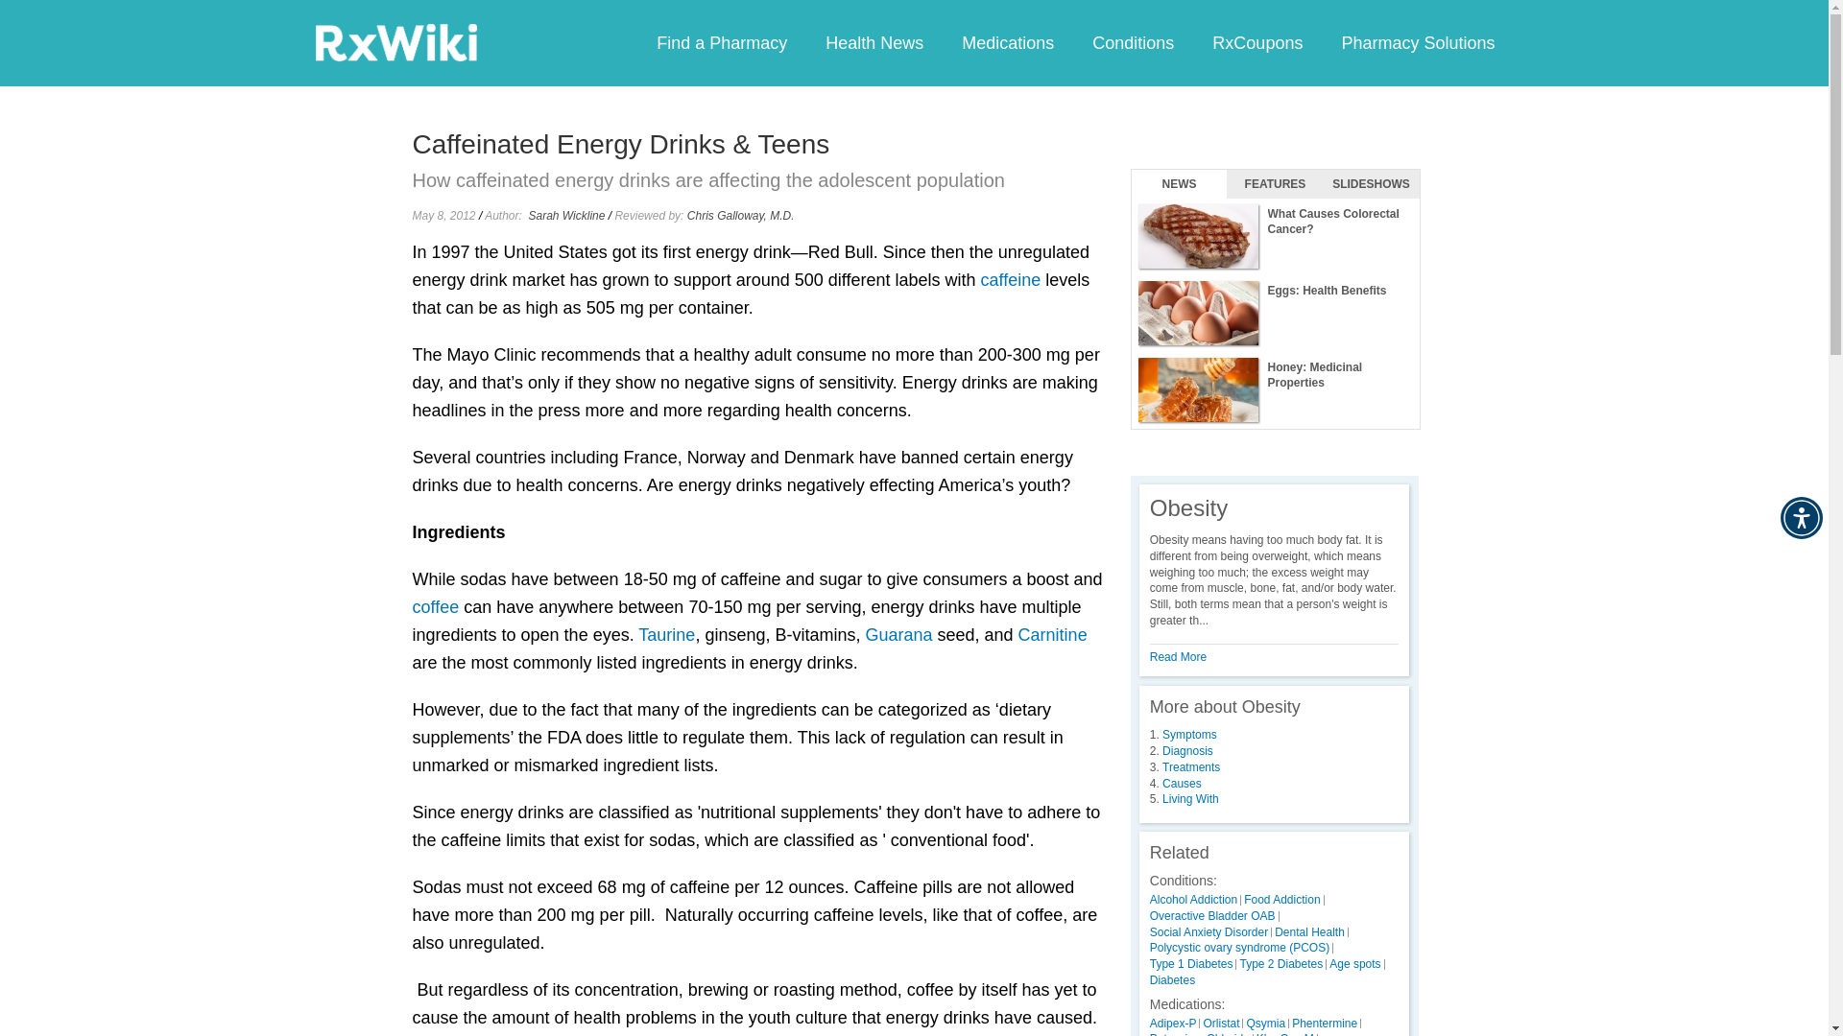 The width and height of the screenshot is (1843, 1036). I want to click on Chris Galloway, M.D., so click(741, 216).